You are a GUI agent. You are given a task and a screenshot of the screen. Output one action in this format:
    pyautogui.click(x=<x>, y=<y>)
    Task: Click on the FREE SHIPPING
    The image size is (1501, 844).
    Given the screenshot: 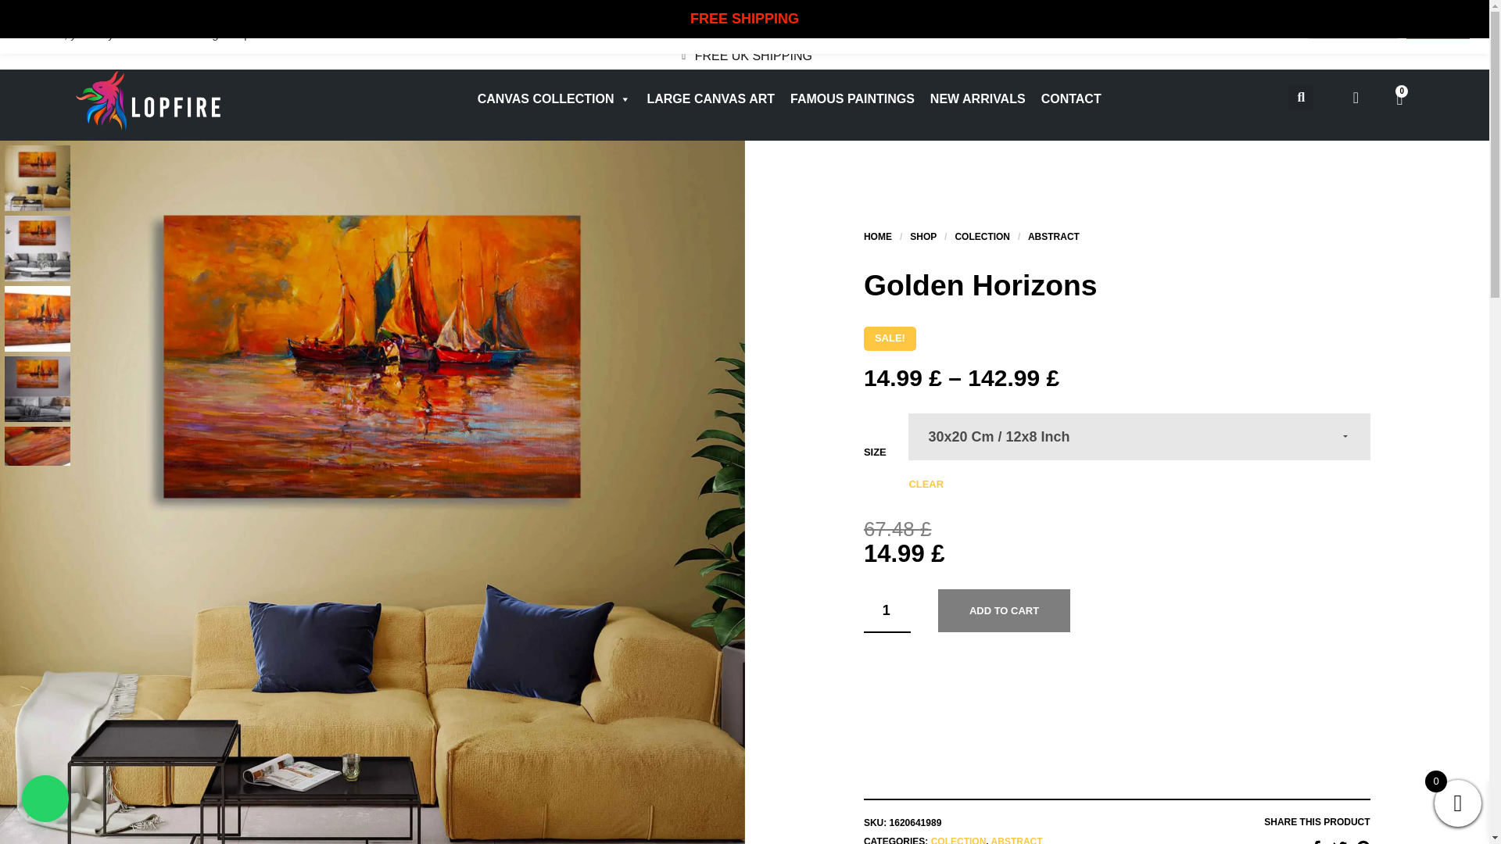 What is the action you would take?
    pyautogui.click(x=744, y=19)
    